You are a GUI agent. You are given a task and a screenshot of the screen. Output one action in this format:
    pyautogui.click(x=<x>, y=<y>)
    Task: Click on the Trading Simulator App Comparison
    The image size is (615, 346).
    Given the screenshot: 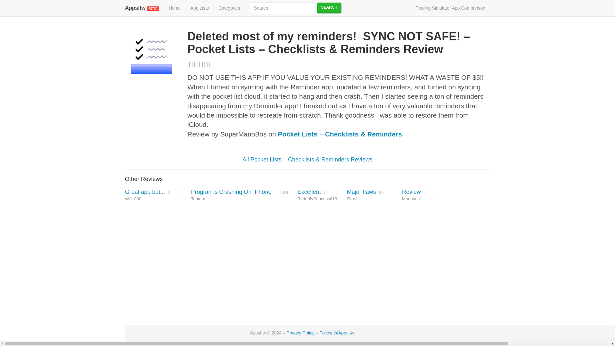 What is the action you would take?
    pyautogui.click(x=450, y=8)
    